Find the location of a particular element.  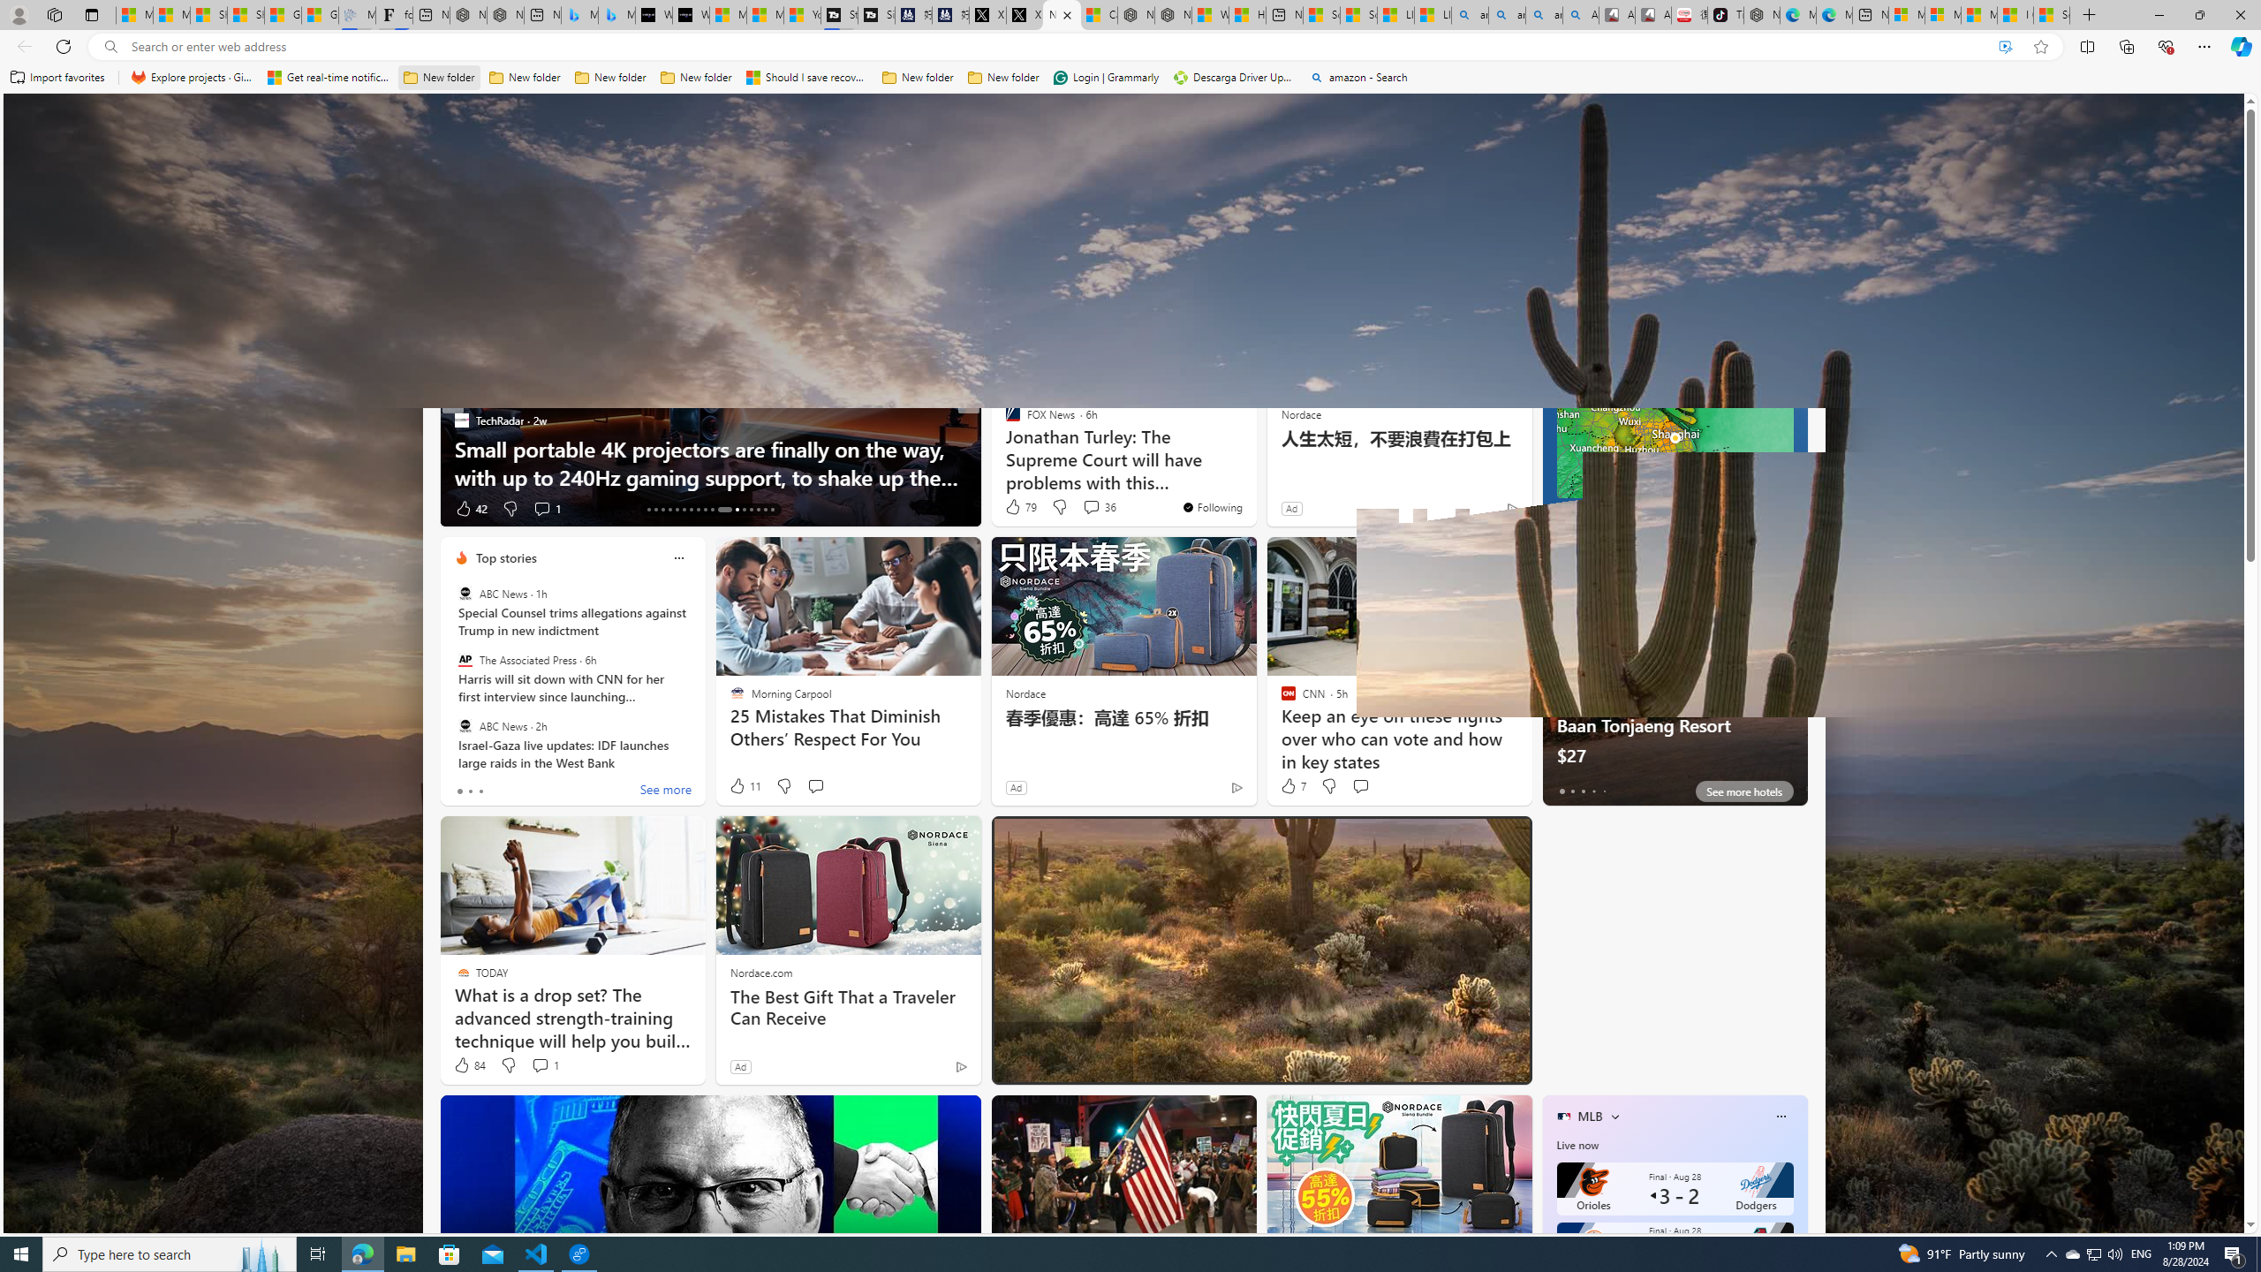

Dislike is located at coordinates (1064, 1065).